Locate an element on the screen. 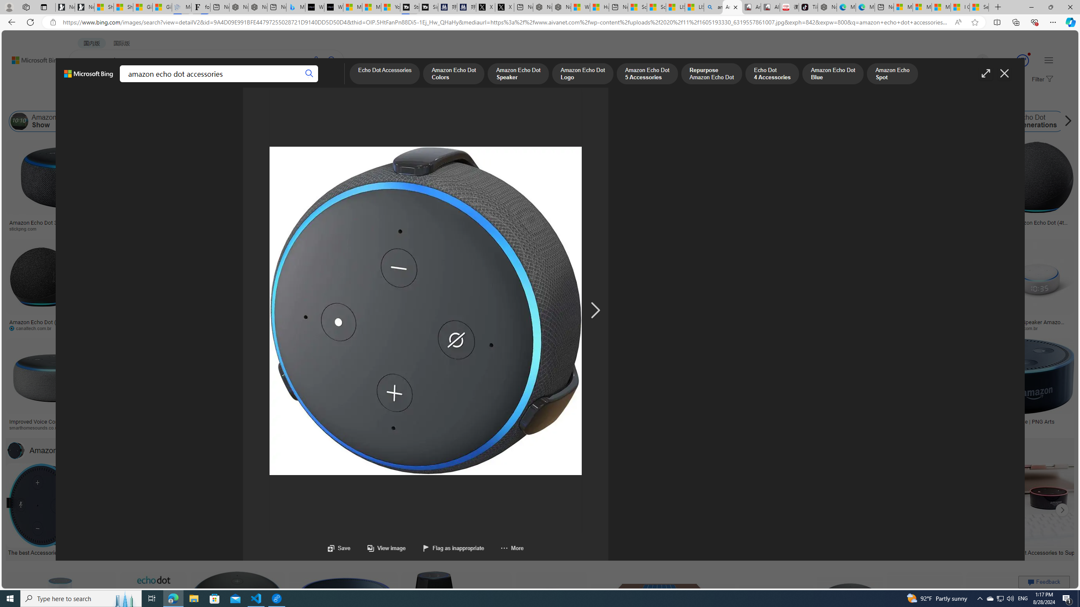  MAPS is located at coordinates (294, 83).